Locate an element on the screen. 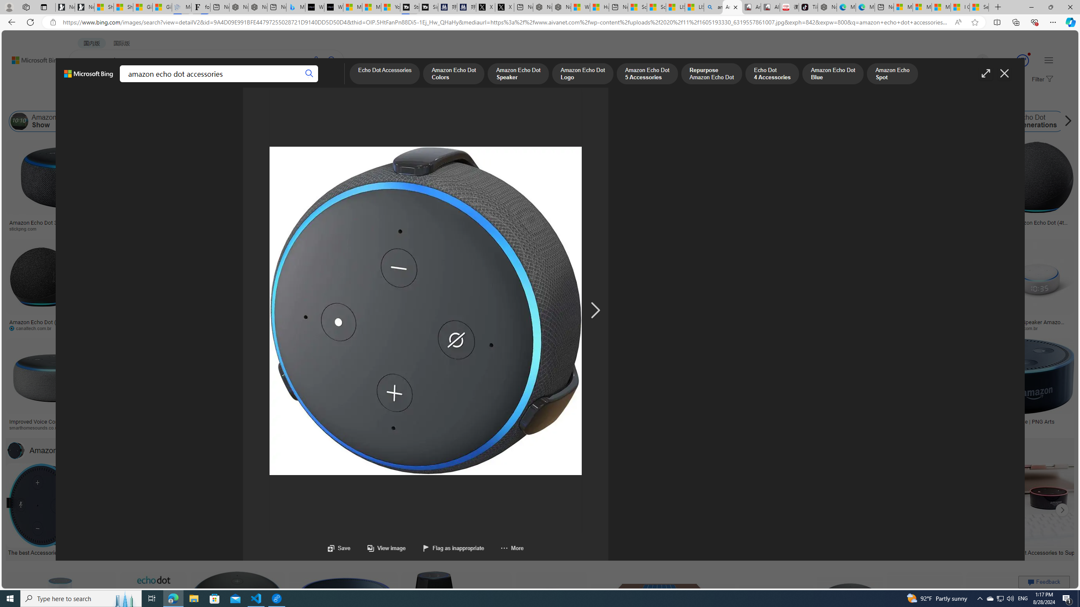  MAPS is located at coordinates (294, 83).